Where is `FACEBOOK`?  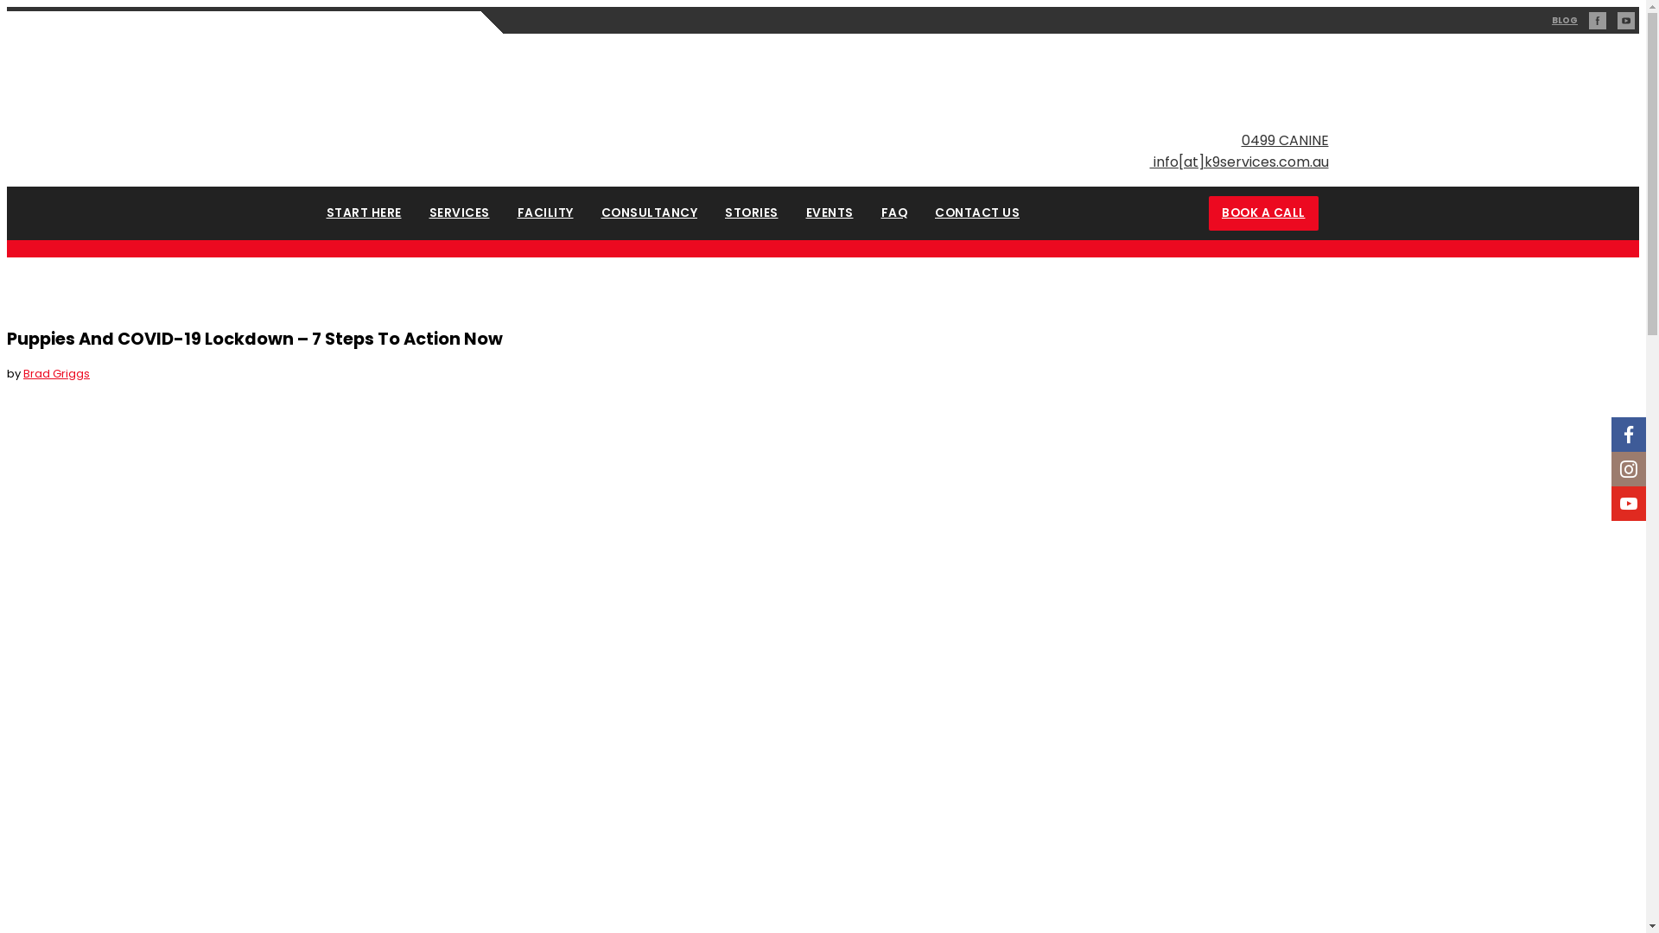 FACEBOOK is located at coordinates (1598, 21).